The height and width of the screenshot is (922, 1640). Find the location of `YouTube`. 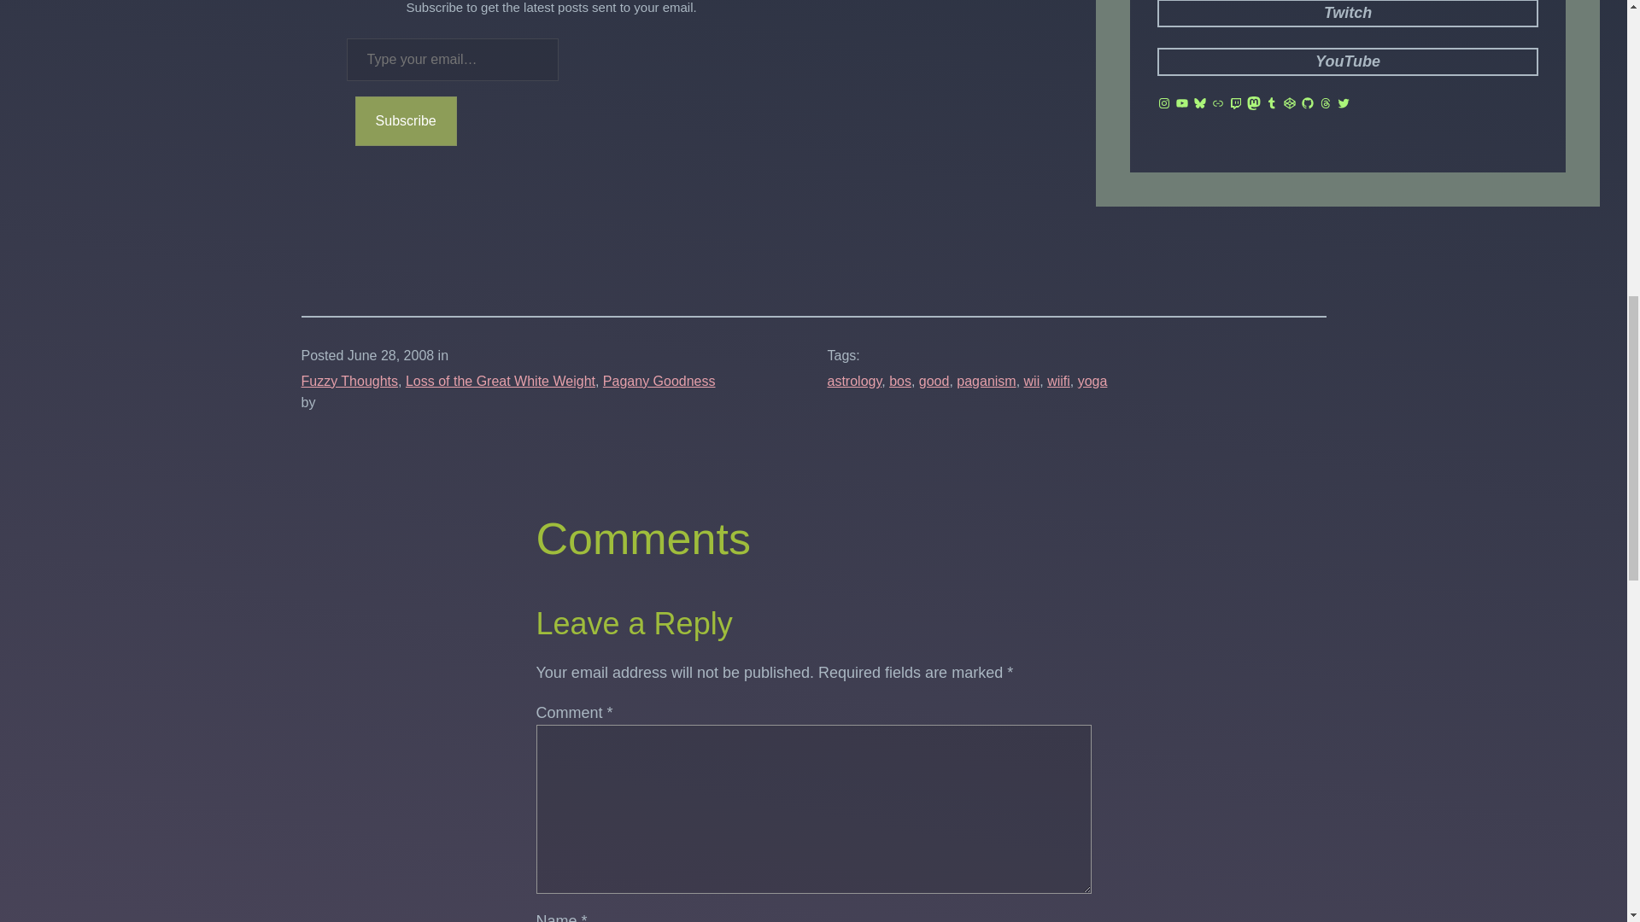

YouTube is located at coordinates (1182, 102).